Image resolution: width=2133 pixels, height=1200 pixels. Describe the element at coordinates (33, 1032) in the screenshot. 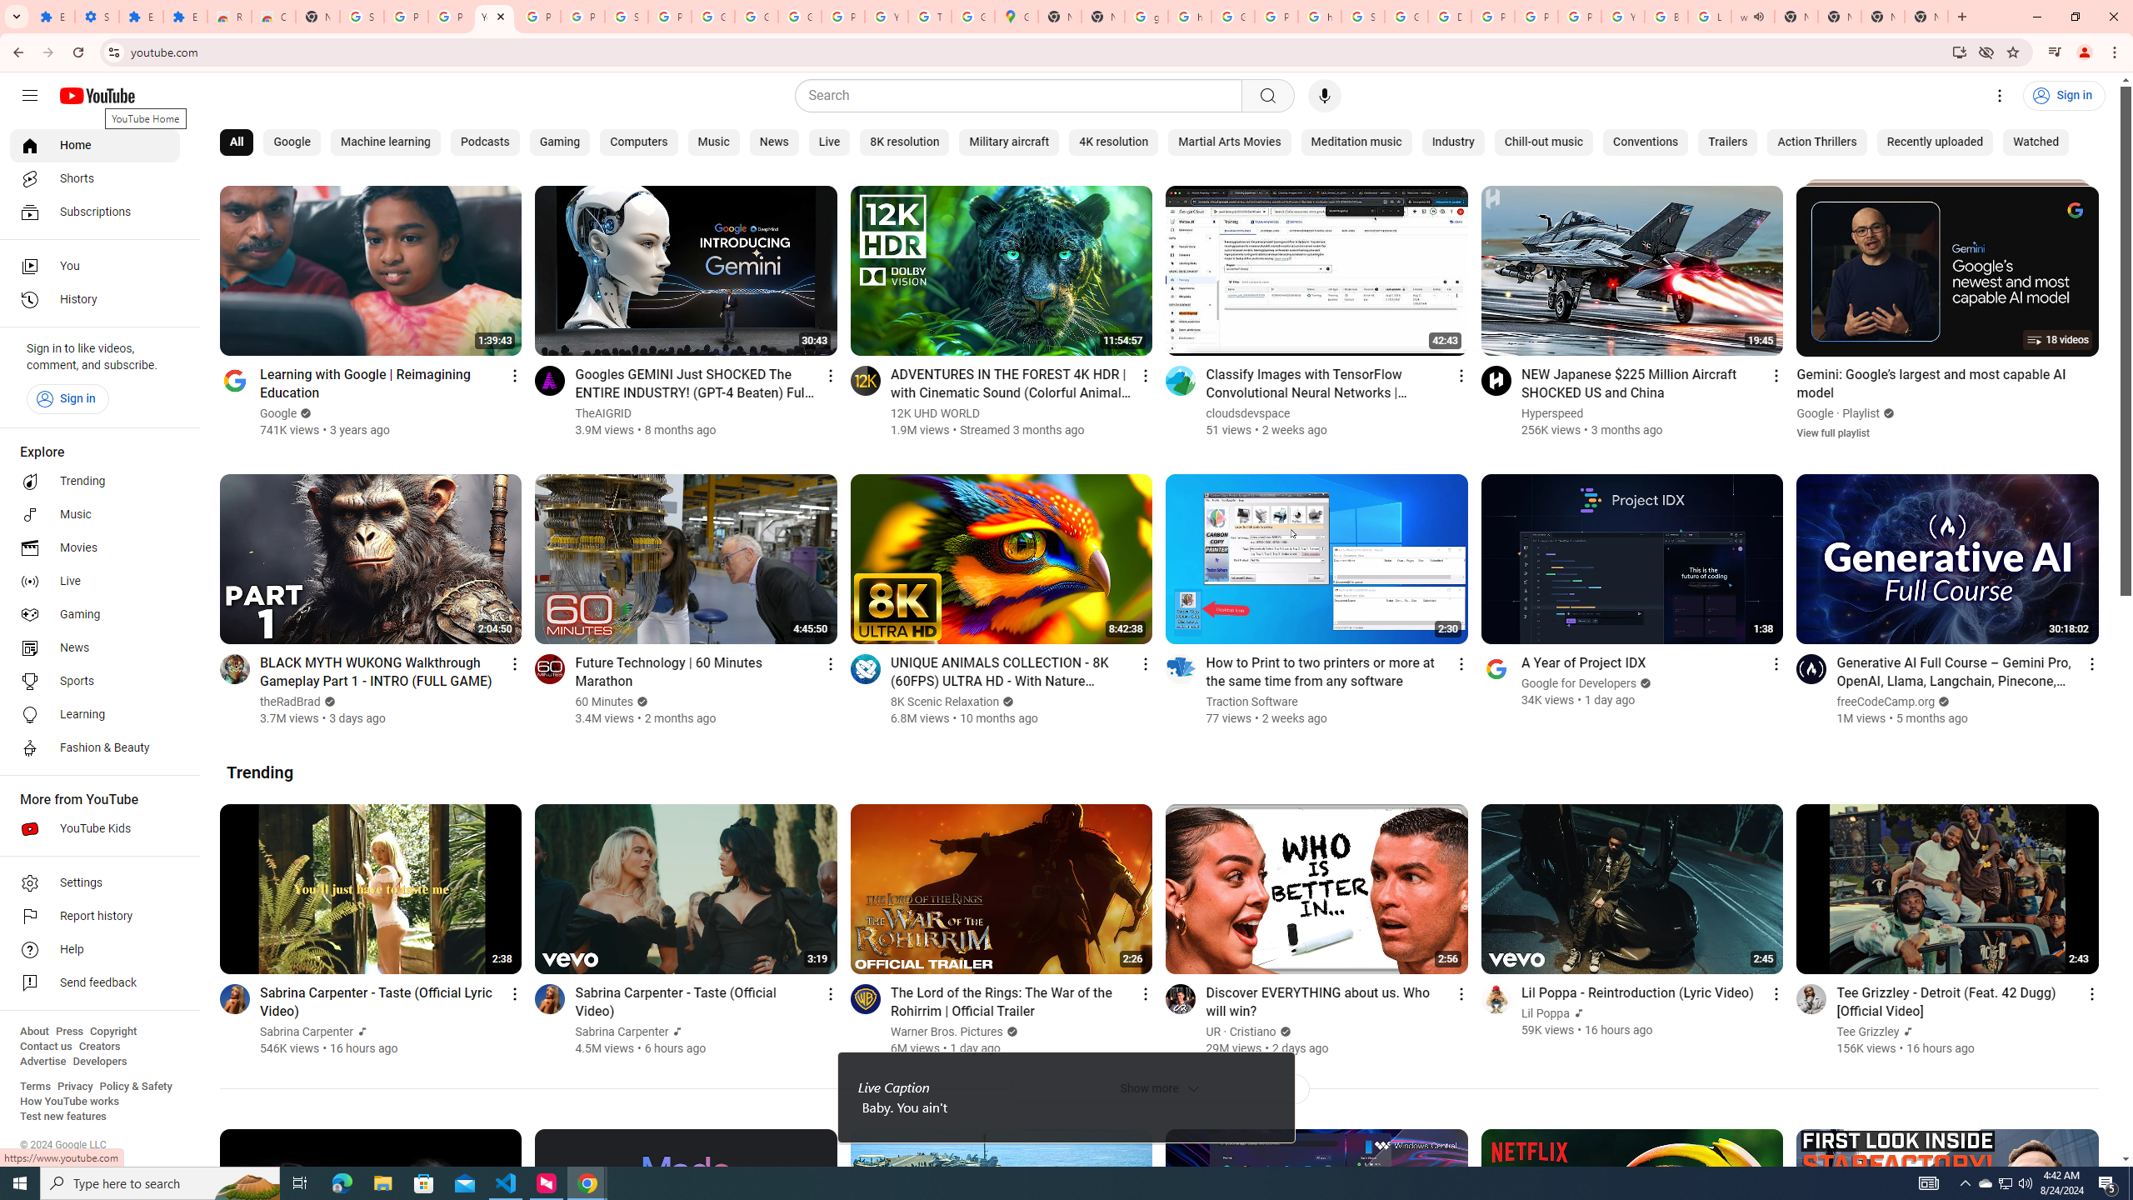

I see `About` at that location.